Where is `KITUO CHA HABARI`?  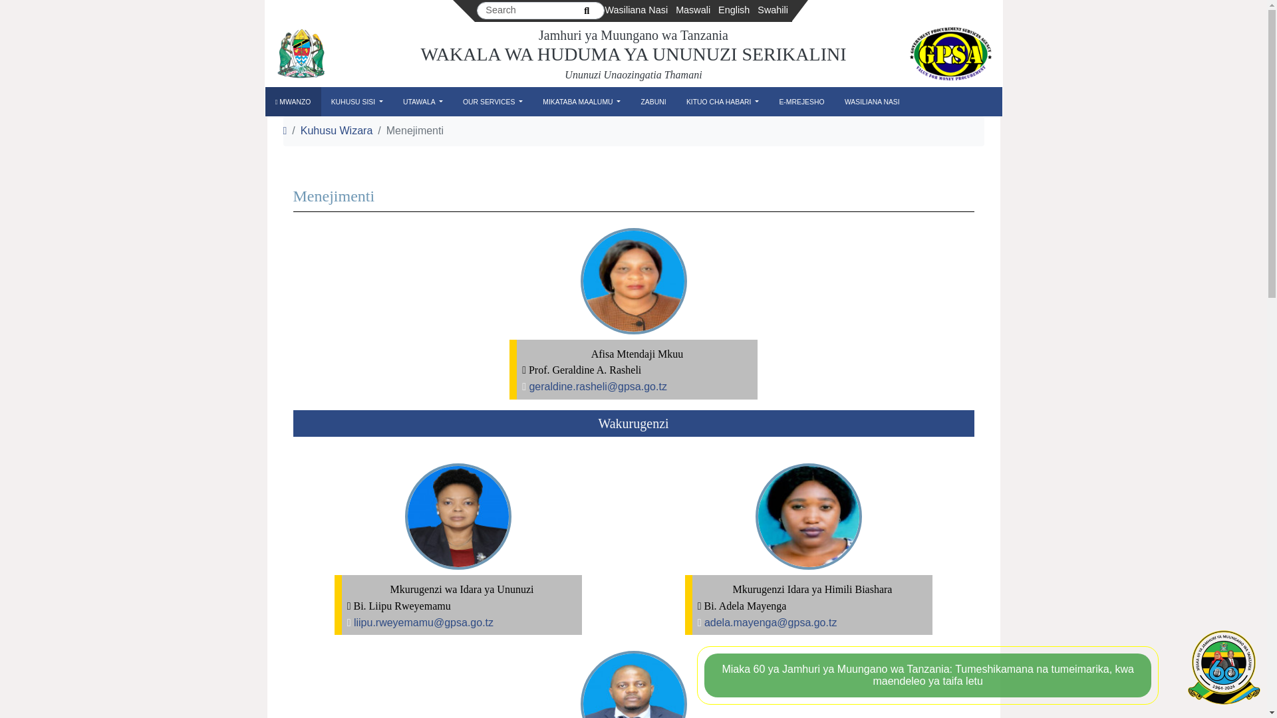
KITUO CHA HABARI is located at coordinates (722, 102).